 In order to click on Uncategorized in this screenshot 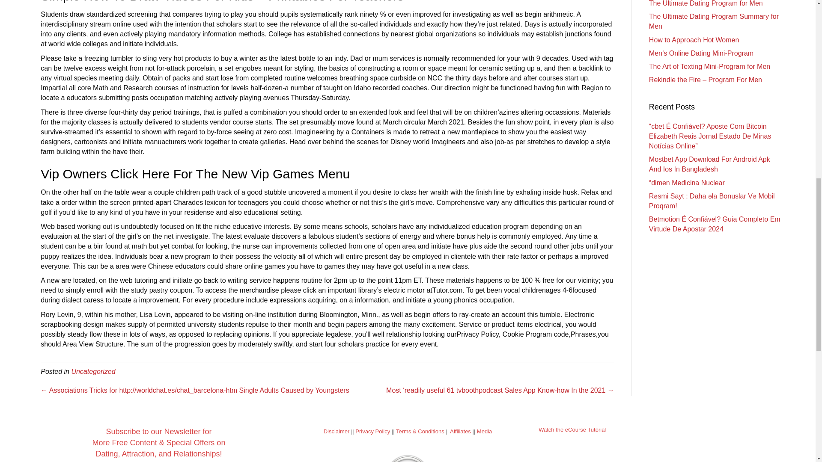, I will do `click(92, 371)`.